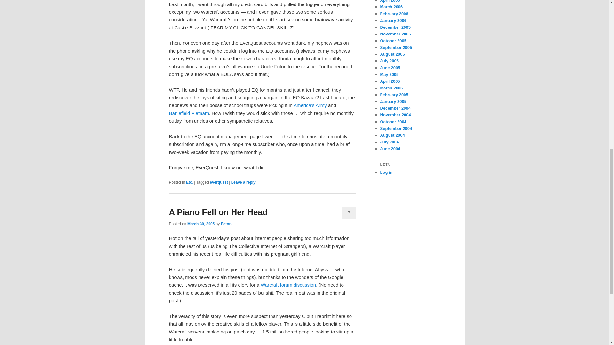 The width and height of the screenshot is (614, 345). What do you see at coordinates (218, 212) in the screenshot?
I see `A Piano Fell on Her Head` at bounding box center [218, 212].